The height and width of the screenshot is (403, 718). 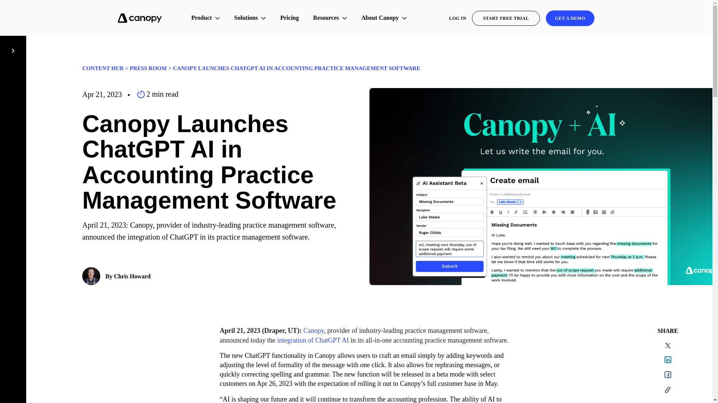 I want to click on Pricing, so click(x=289, y=18).